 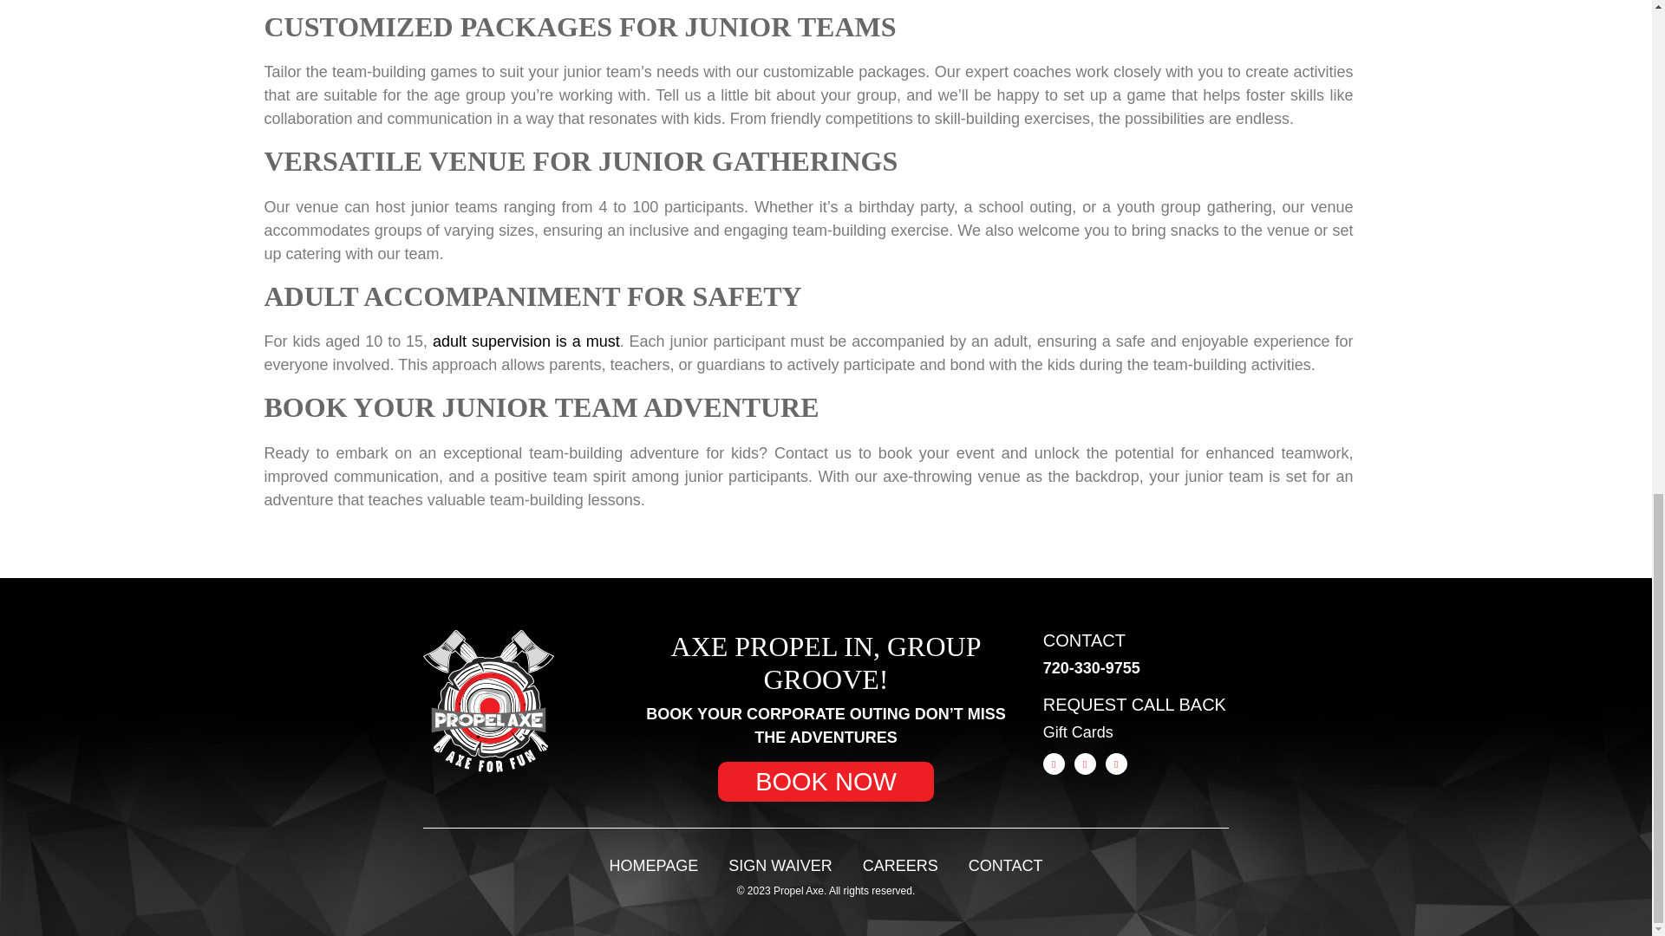 I want to click on CONTACT, so click(x=1006, y=865).